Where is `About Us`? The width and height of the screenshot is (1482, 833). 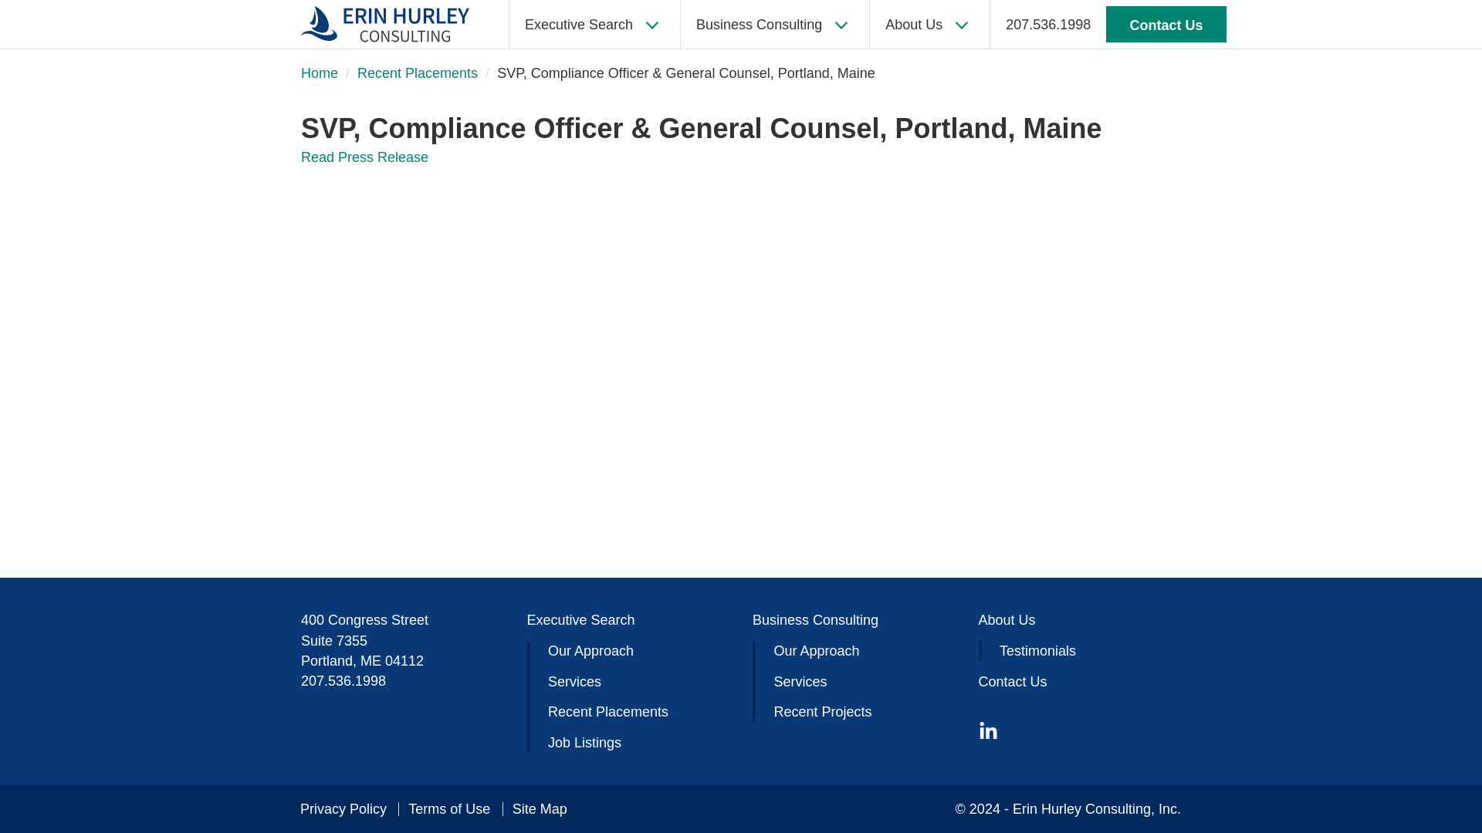 About Us is located at coordinates (1007, 620).